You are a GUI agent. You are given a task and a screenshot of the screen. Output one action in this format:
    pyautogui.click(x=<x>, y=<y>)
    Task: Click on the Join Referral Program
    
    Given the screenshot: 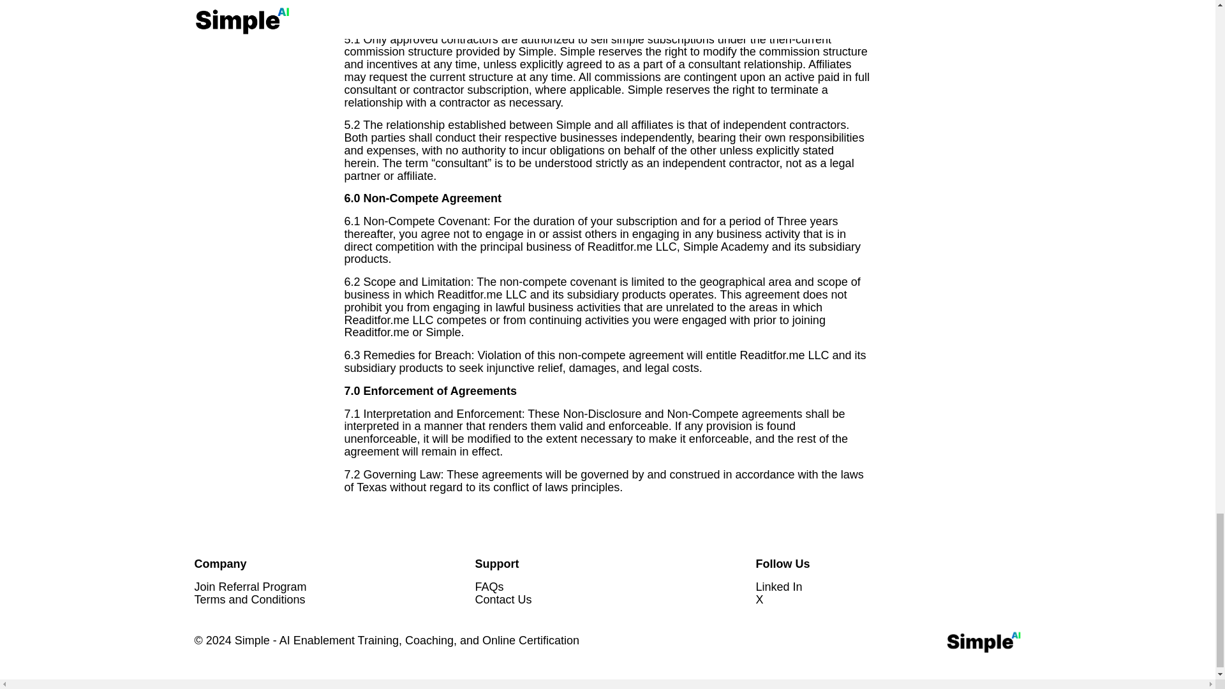 What is the action you would take?
    pyautogui.click(x=250, y=587)
    